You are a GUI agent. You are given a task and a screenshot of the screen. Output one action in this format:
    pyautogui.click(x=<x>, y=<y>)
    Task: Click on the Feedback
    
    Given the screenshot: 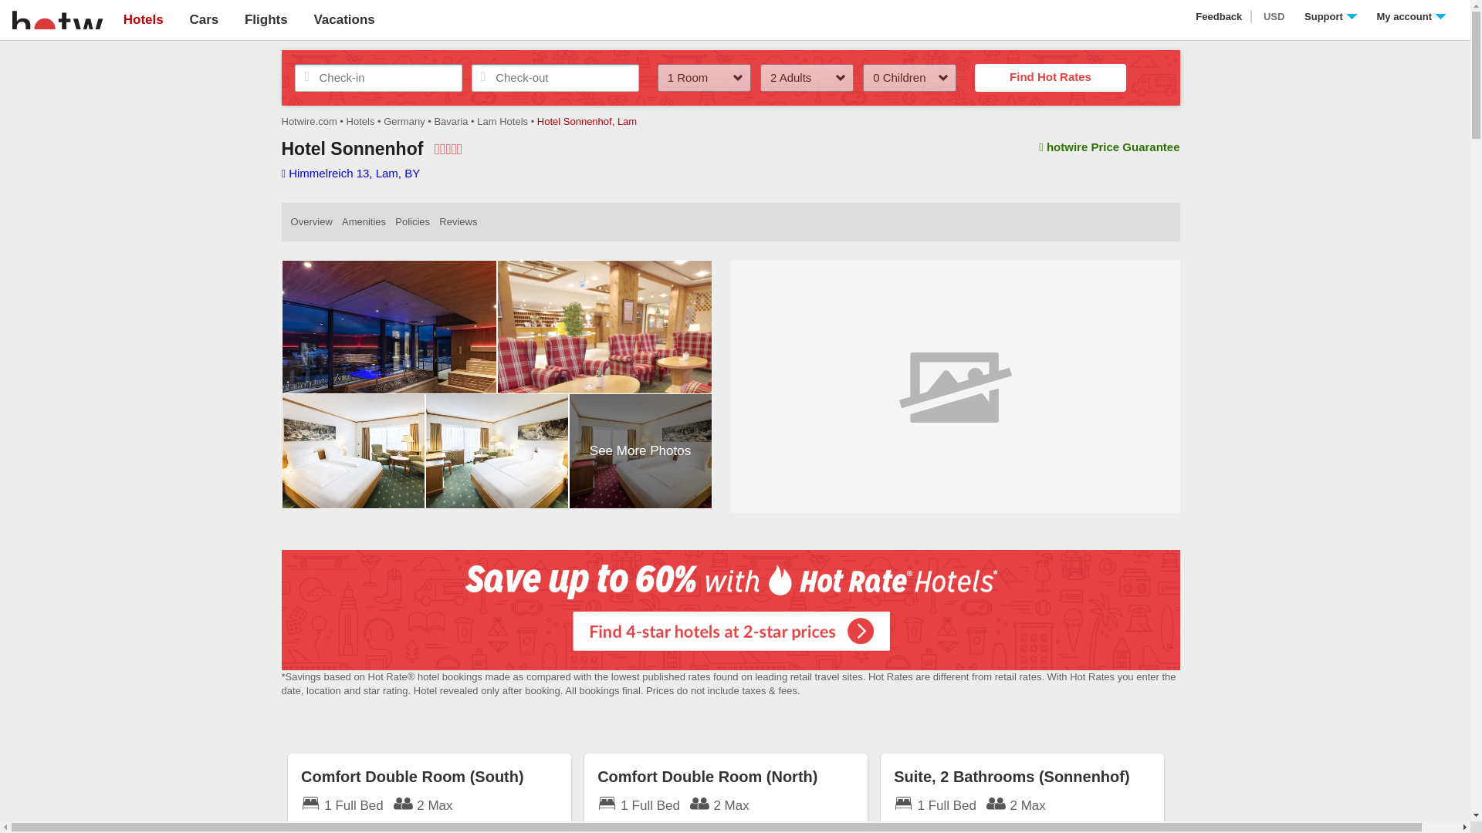 What is the action you would take?
    pyautogui.click(x=1220, y=17)
    